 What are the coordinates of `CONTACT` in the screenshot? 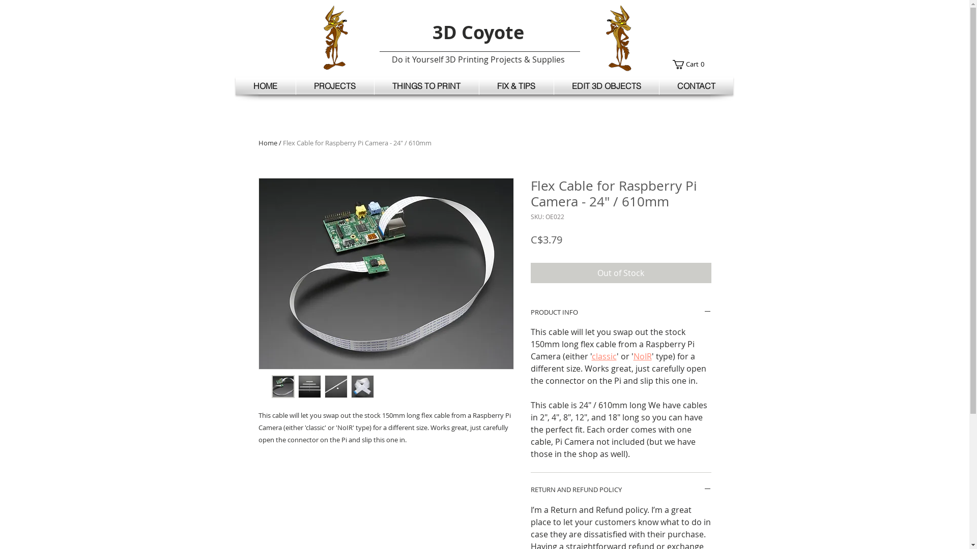 It's located at (696, 86).